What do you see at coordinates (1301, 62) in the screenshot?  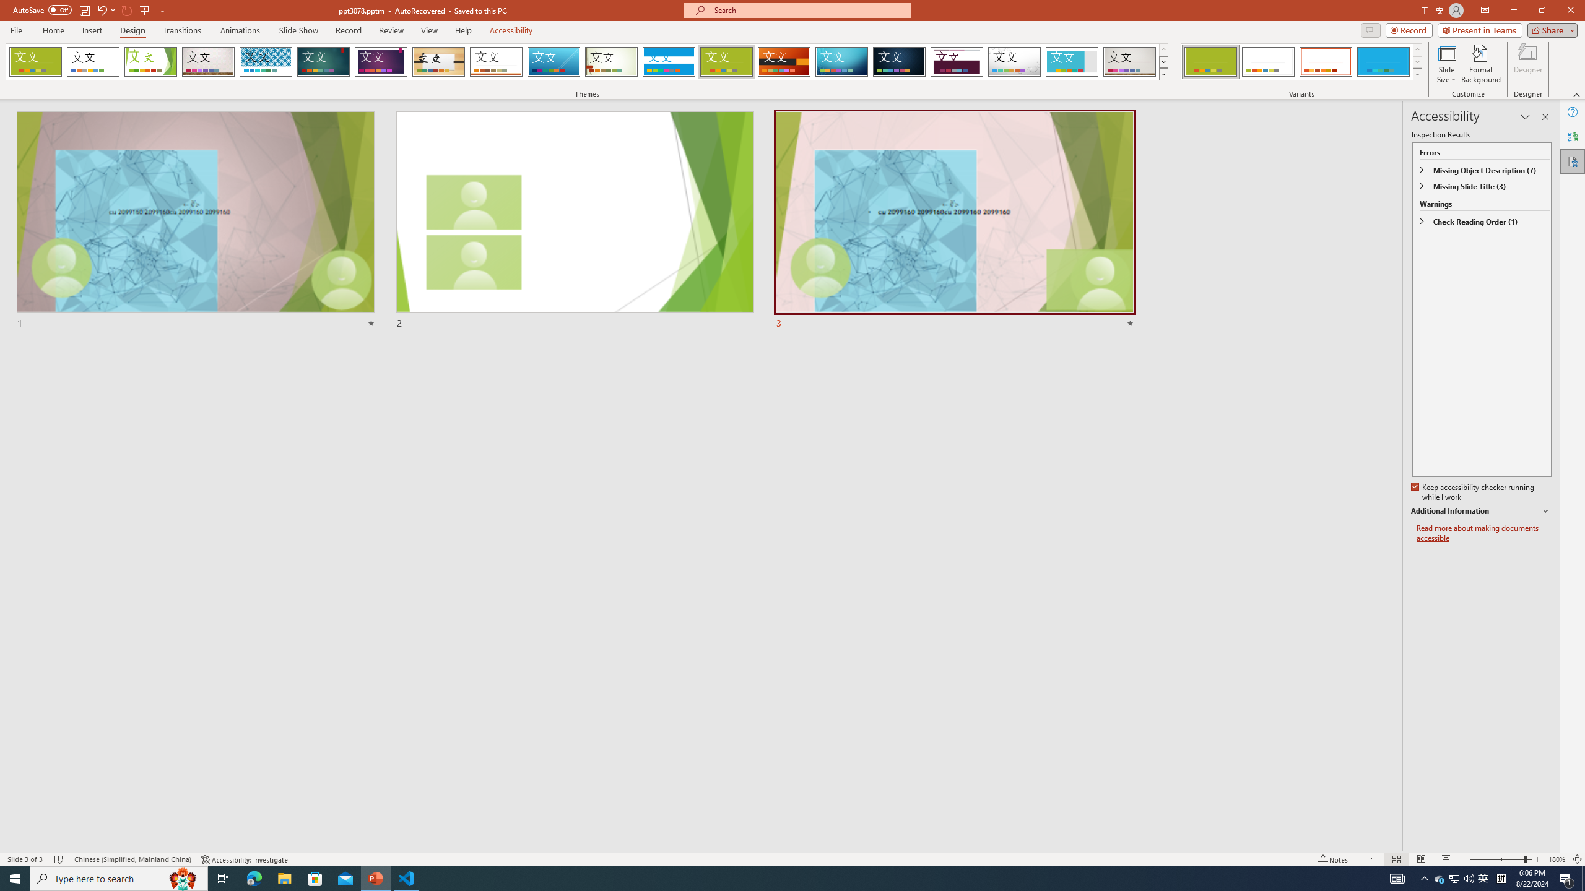 I see `AutomationID: ThemeVariantsGallery` at bounding box center [1301, 62].